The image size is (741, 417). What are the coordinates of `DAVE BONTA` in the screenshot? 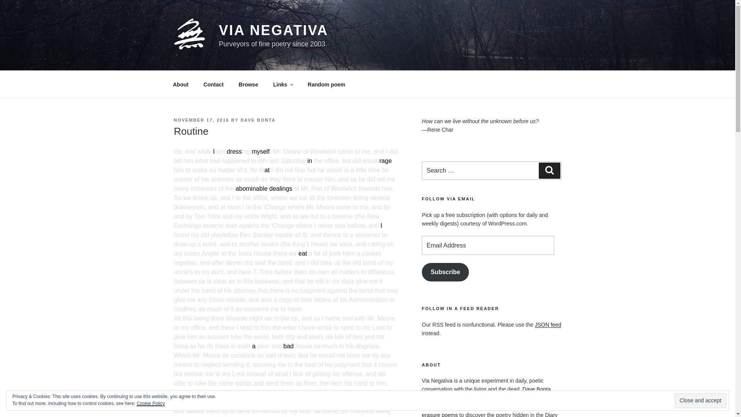 It's located at (258, 120).